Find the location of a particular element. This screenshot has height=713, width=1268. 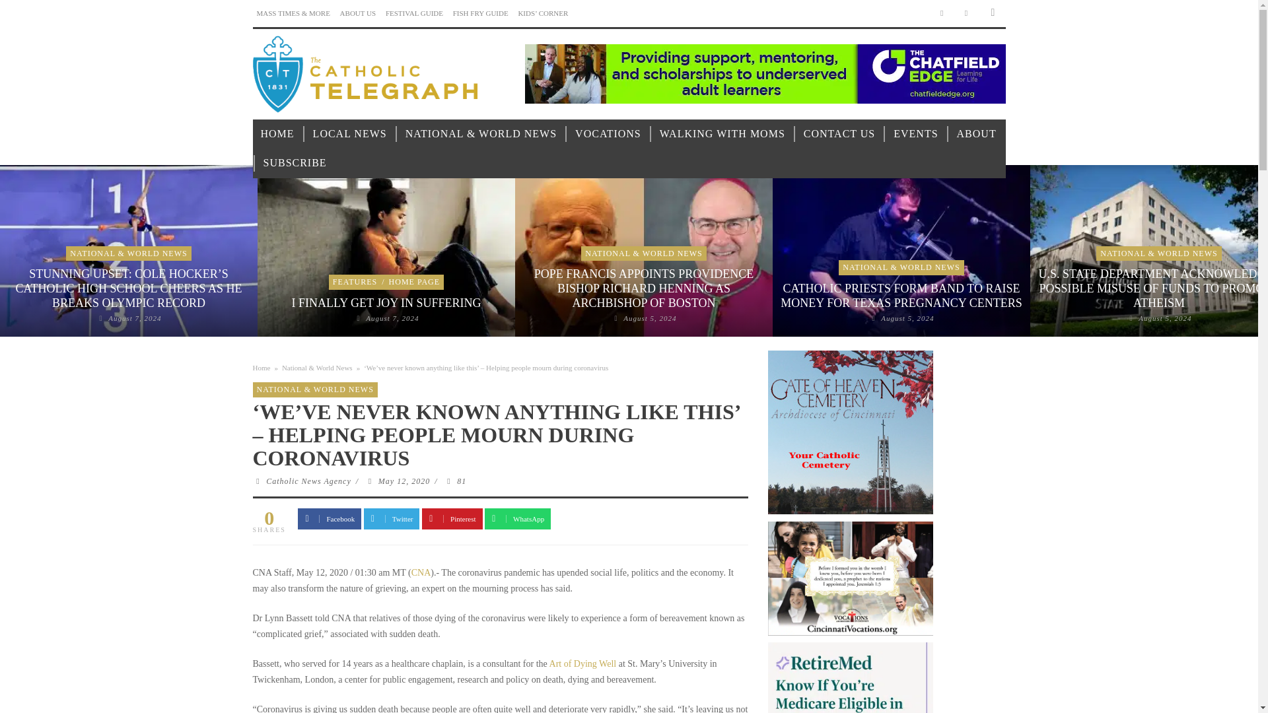

View all posts in Home Page is located at coordinates (415, 282).